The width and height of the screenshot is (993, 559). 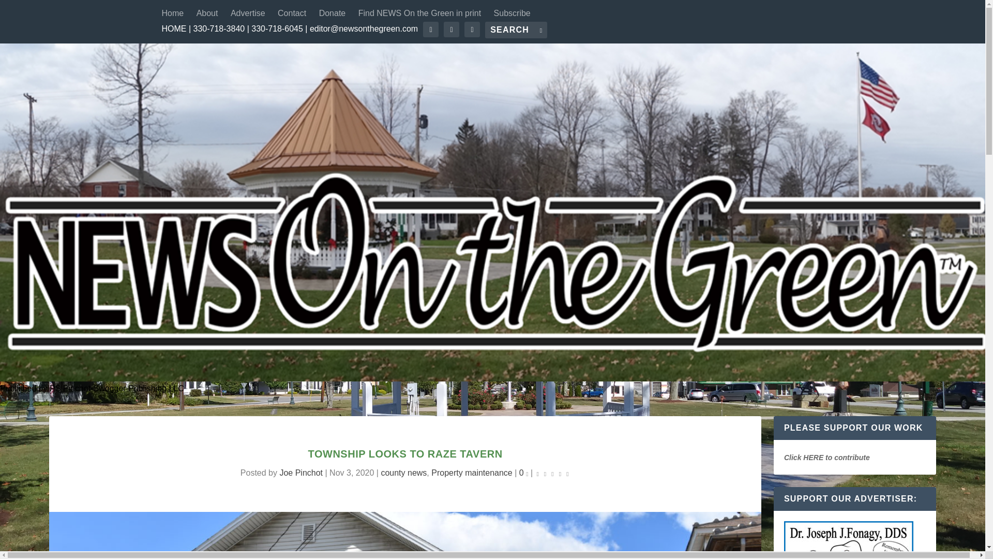 What do you see at coordinates (292, 13) in the screenshot?
I see `Contact` at bounding box center [292, 13].